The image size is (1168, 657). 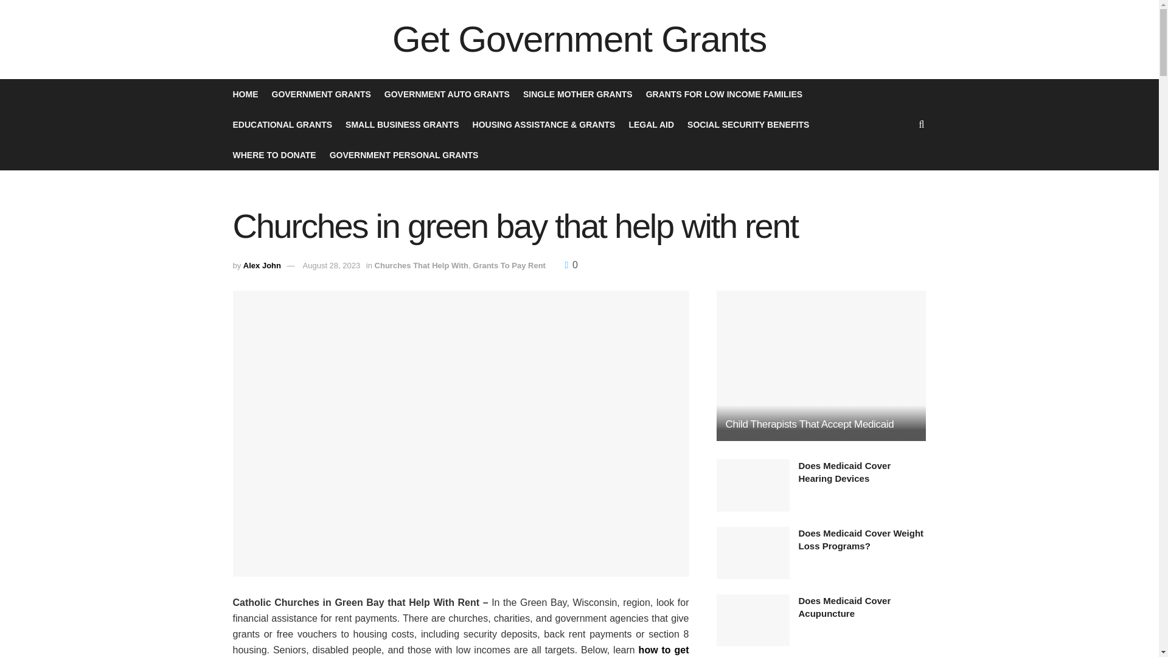 What do you see at coordinates (651, 125) in the screenshot?
I see `LEGAL AID` at bounding box center [651, 125].